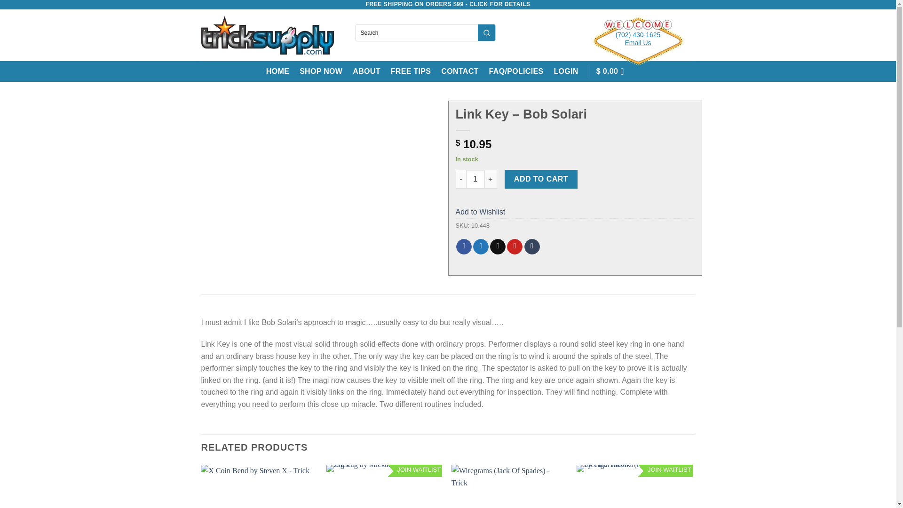 The width and height of the screenshot is (903, 508). What do you see at coordinates (321, 71) in the screenshot?
I see `SHOP NOW` at bounding box center [321, 71].